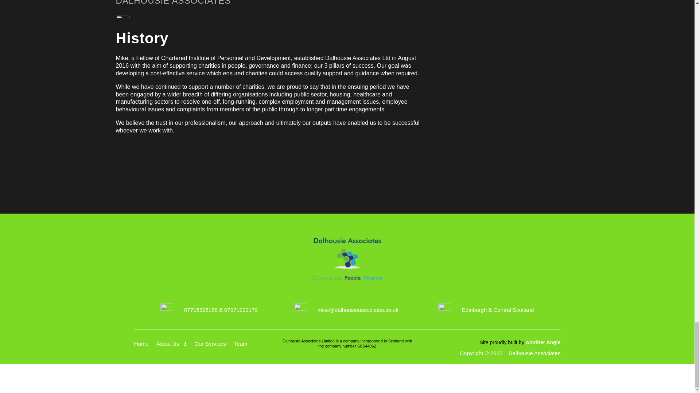 This screenshot has width=700, height=393. What do you see at coordinates (141, 345) in the screenshot?
I see `Home` at bounding box center [141, 345].